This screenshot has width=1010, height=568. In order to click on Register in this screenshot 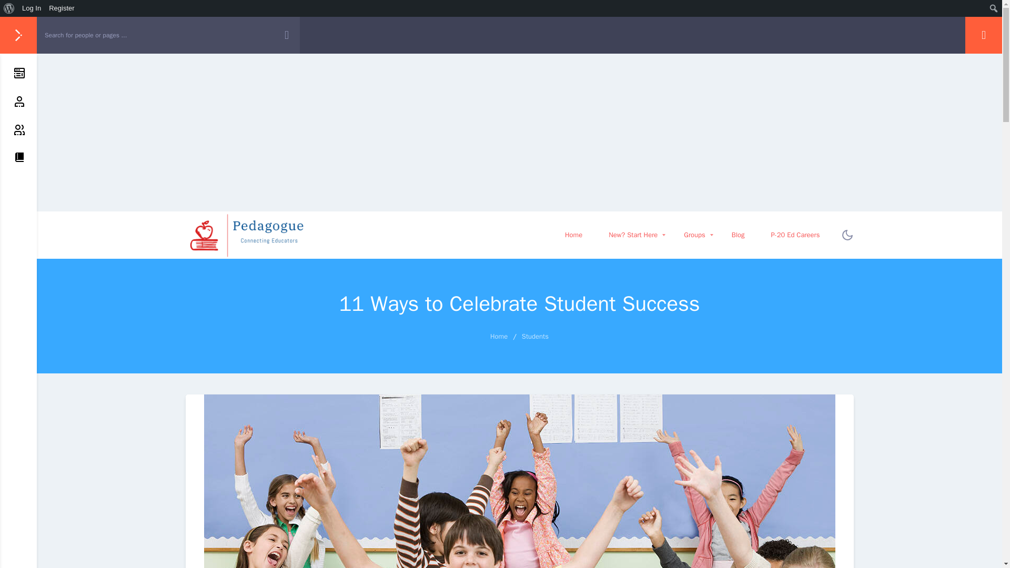, I will do `click(11, 8)`.